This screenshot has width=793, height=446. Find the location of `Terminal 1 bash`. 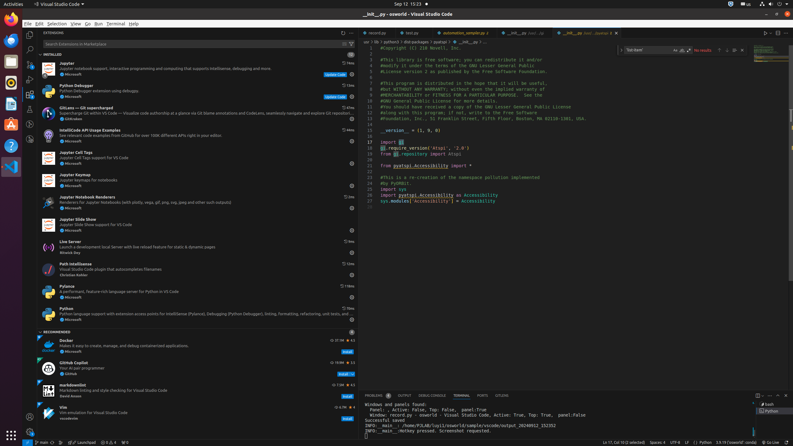

Terminal 1 bash is located at coordinates (774, 404).